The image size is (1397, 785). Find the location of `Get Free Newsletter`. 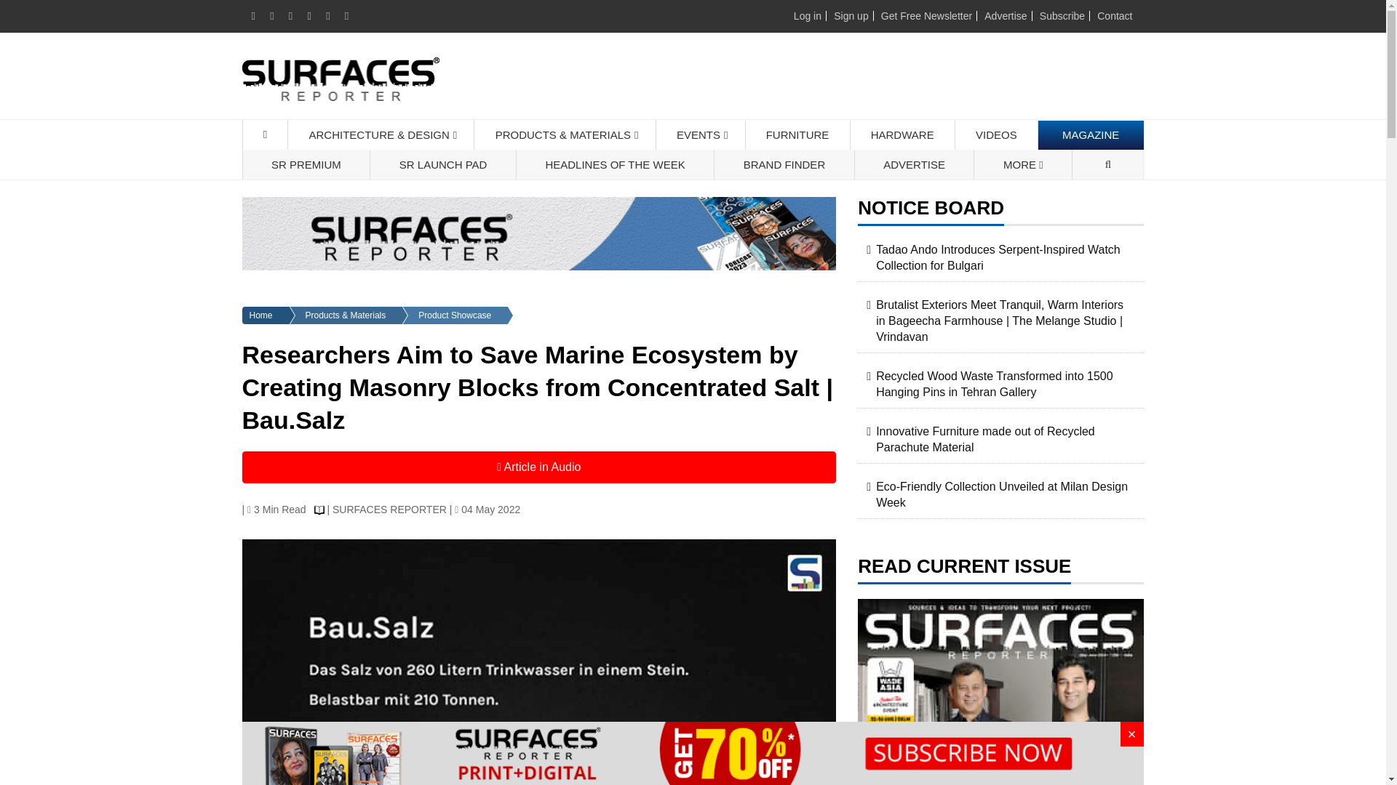

Get Free Newsletter is located at coordinates (927, 16).